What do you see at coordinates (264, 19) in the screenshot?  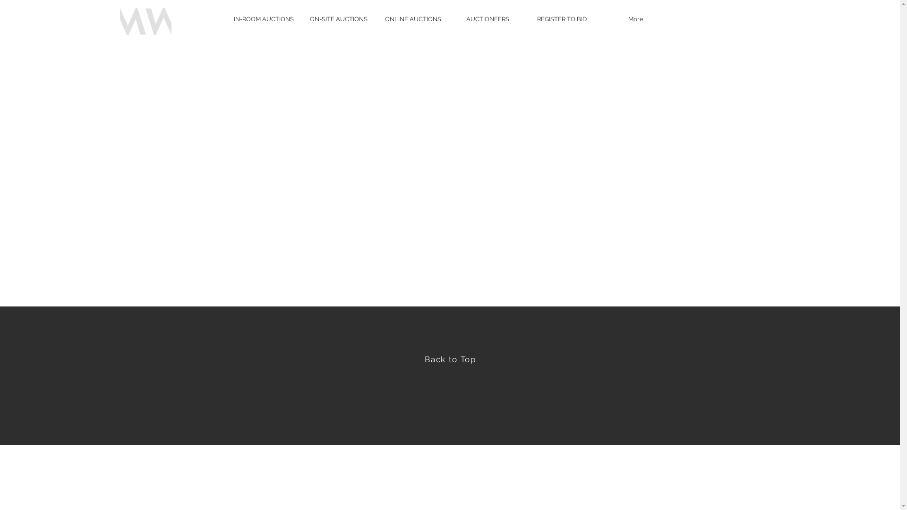 I see `IN-ROOM AUCTIONS` at bounding box center [264, 19].